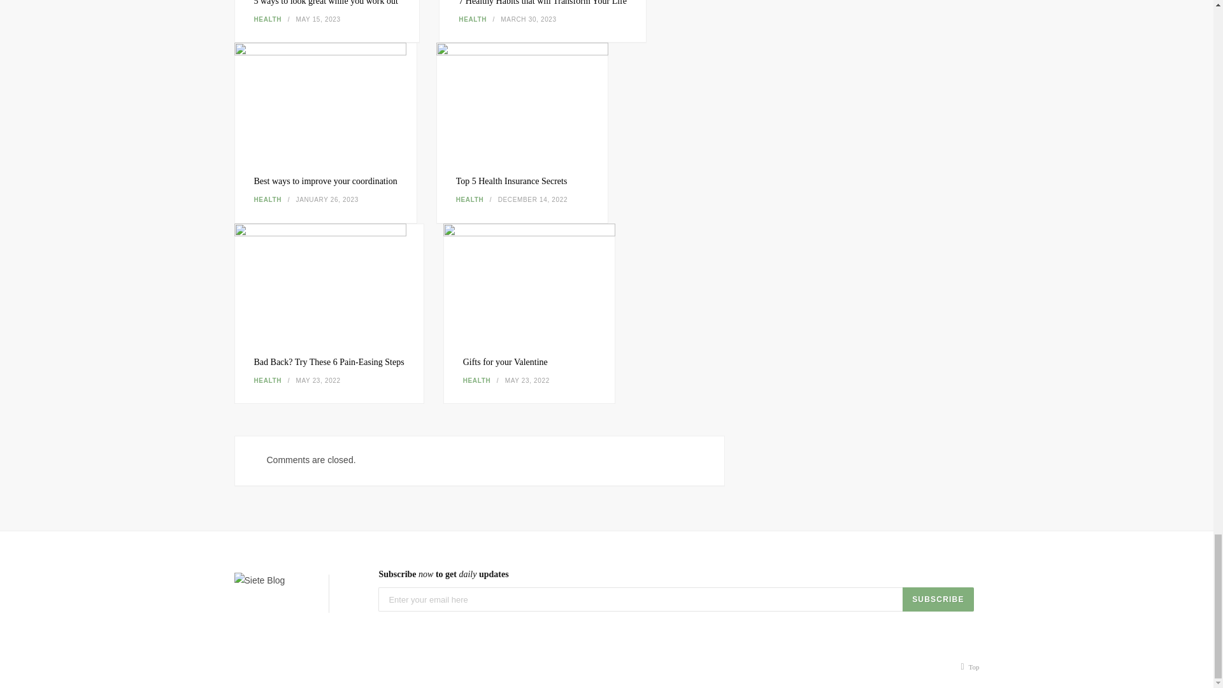  I want to click on HEALTH, so click(267, 380).